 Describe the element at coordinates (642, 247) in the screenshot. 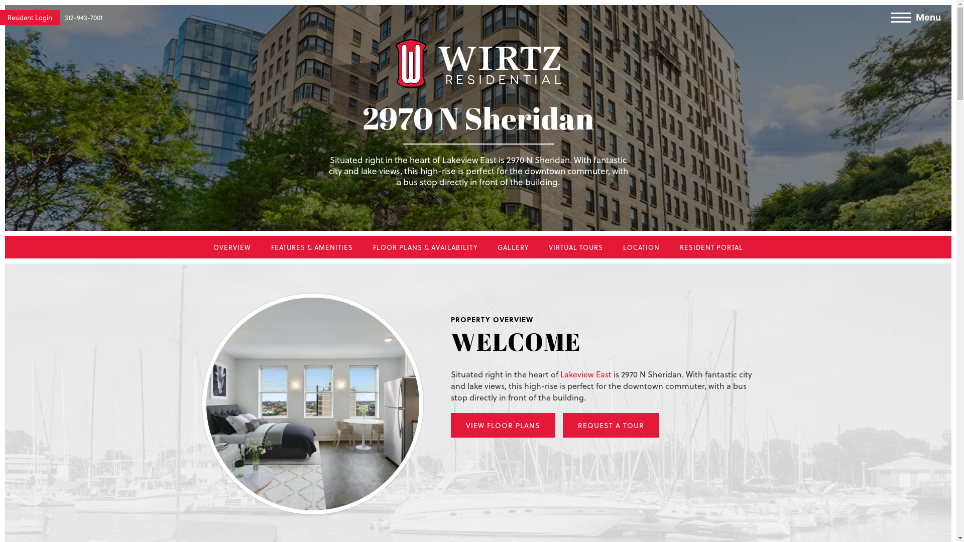

I see `LOCATION` at that location.